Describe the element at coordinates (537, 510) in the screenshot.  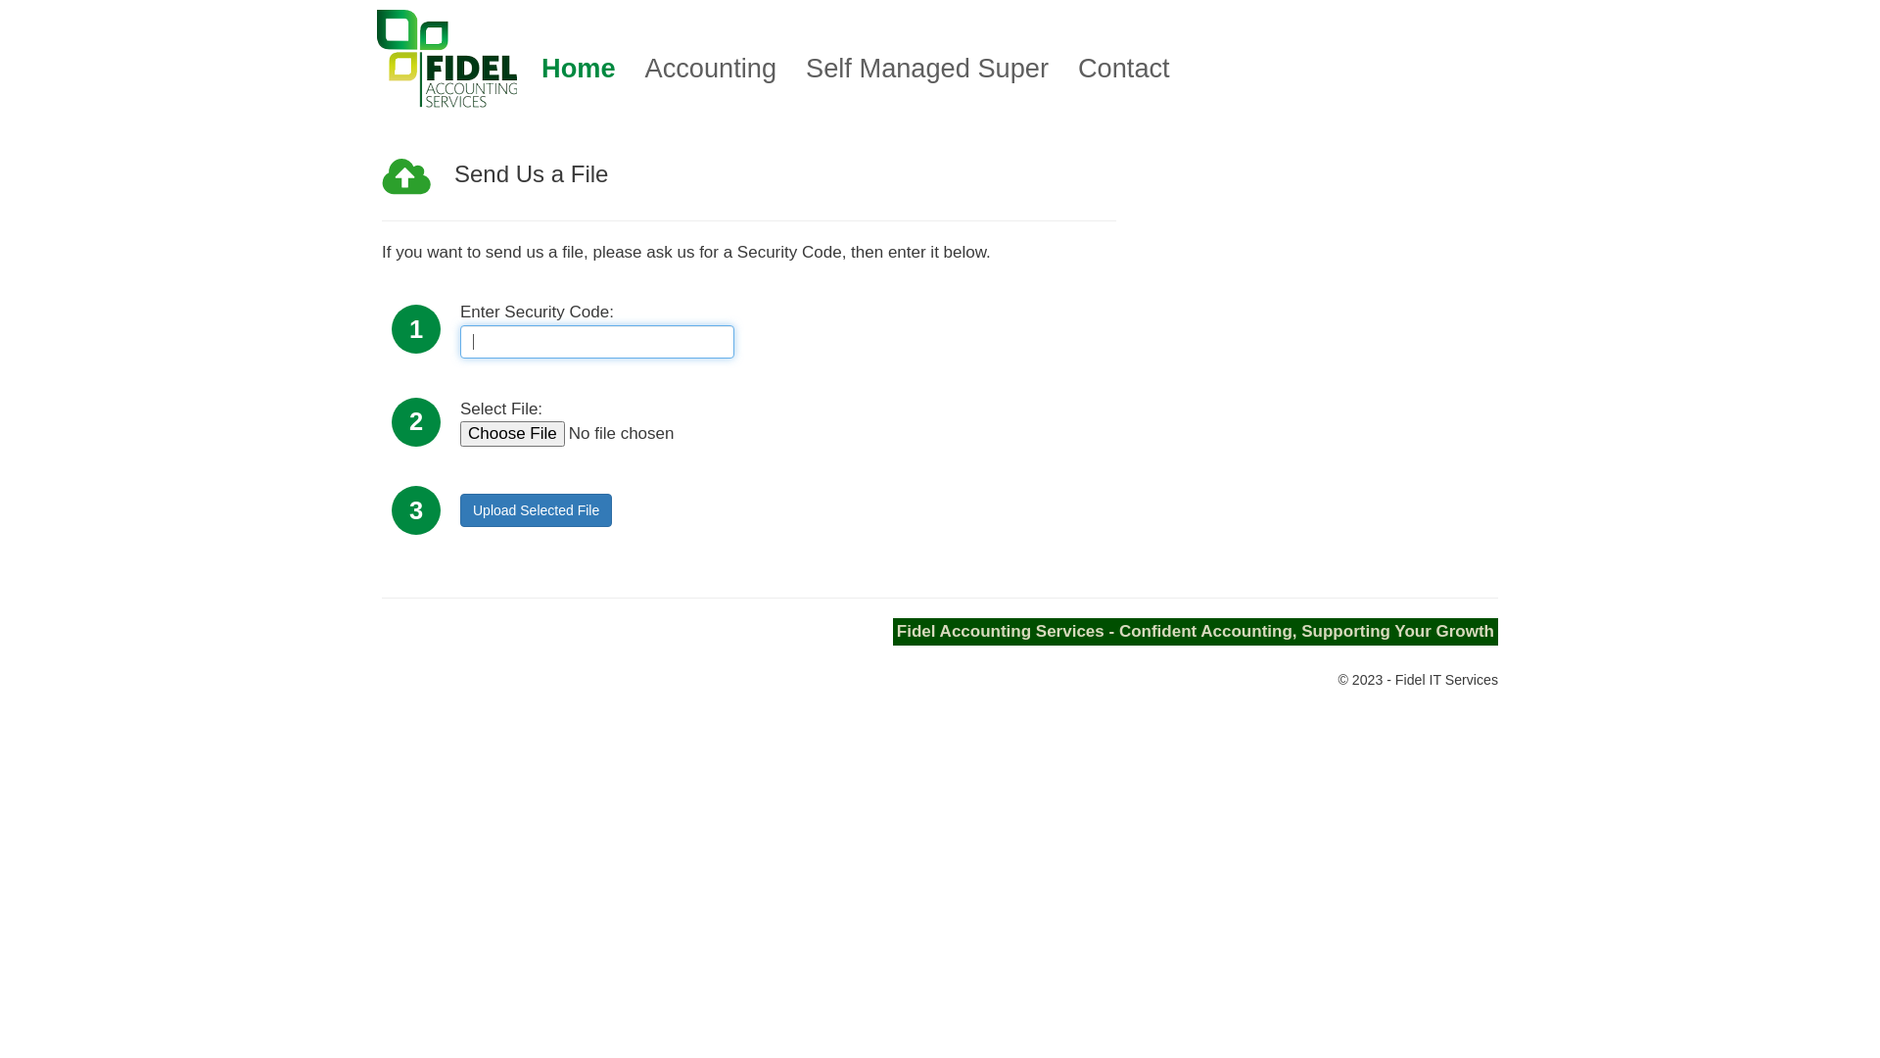
I see `Upload Selected File` at that location.